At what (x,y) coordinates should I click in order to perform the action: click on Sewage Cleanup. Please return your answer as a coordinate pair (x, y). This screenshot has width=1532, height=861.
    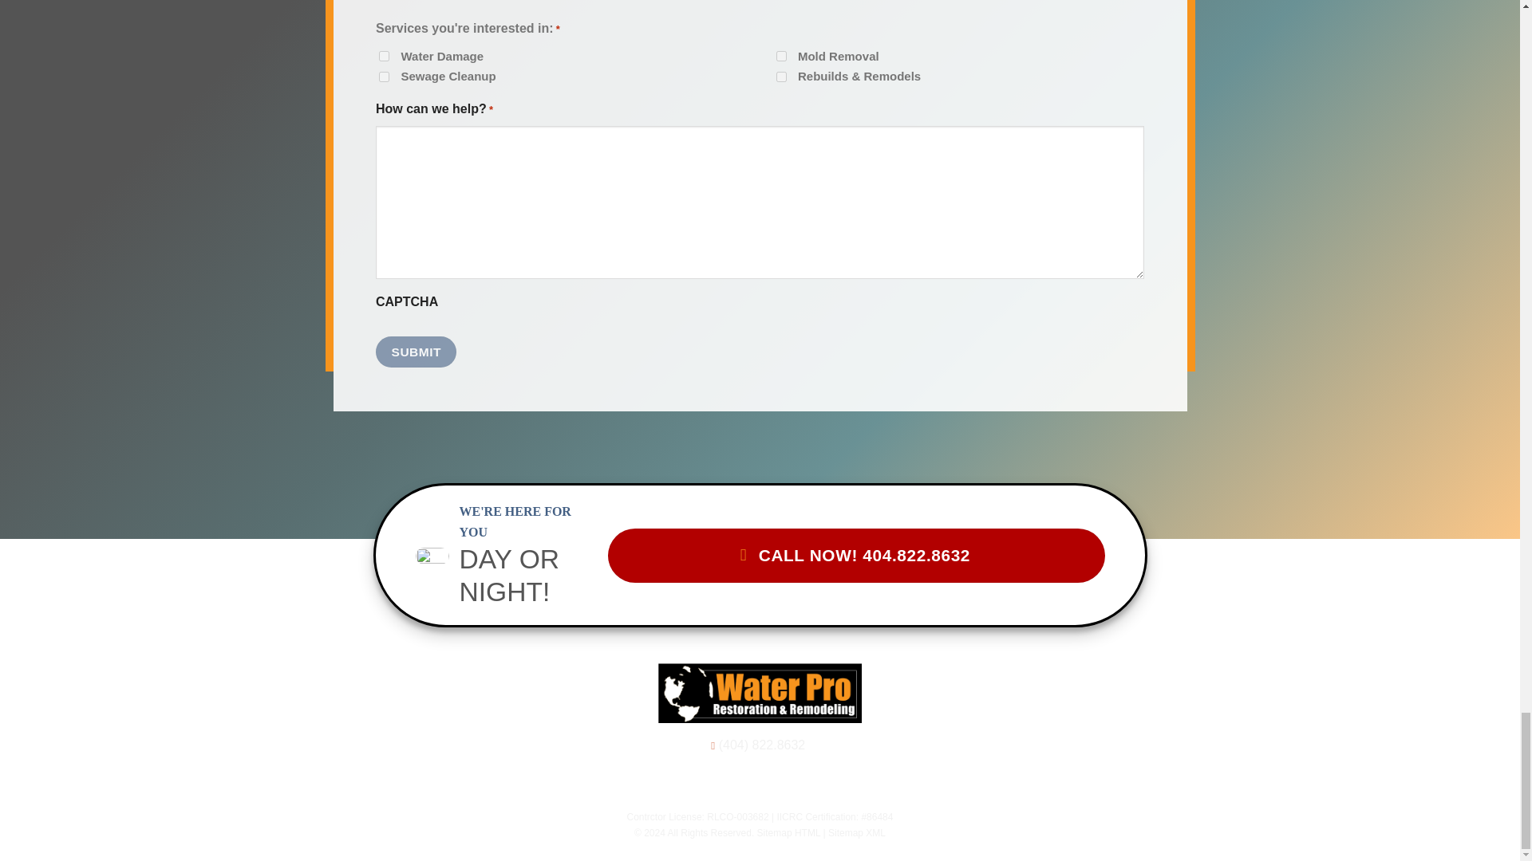
    Looking at the image, I should click on (383, 77).